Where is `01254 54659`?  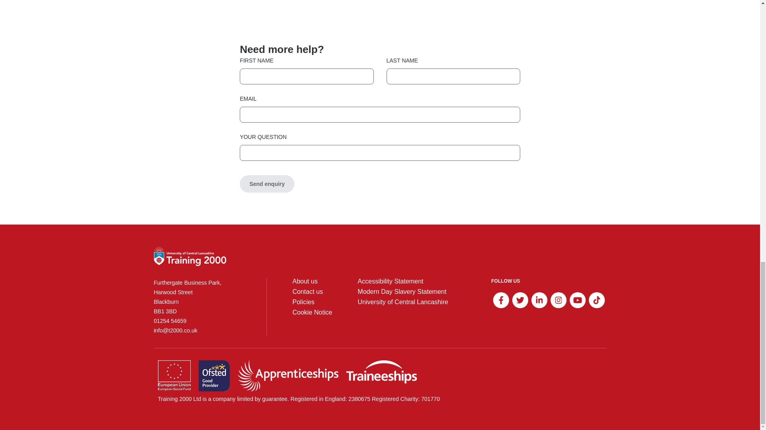 01254 54659 is located at coordinates (197, 321).